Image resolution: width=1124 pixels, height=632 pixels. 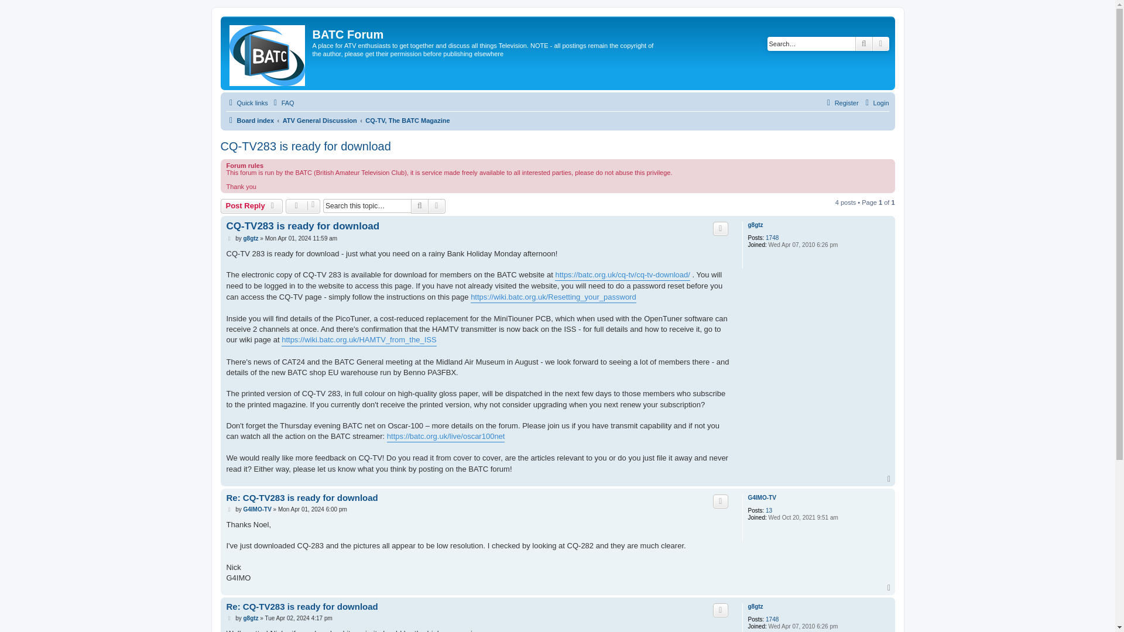 What do you see at coordinates (876, 103) in the screenshot?
I see `Login` at bounding box center [876, 103].